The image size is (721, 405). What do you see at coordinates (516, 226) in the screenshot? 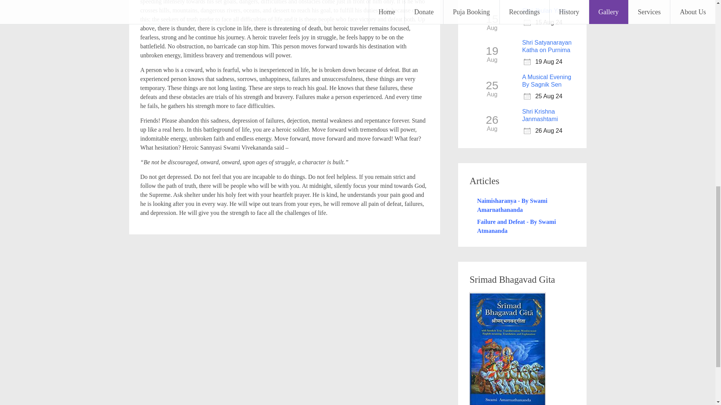
I see `Failure and Defeat - By Swami Atmananda` at bounding box center [516, 226].